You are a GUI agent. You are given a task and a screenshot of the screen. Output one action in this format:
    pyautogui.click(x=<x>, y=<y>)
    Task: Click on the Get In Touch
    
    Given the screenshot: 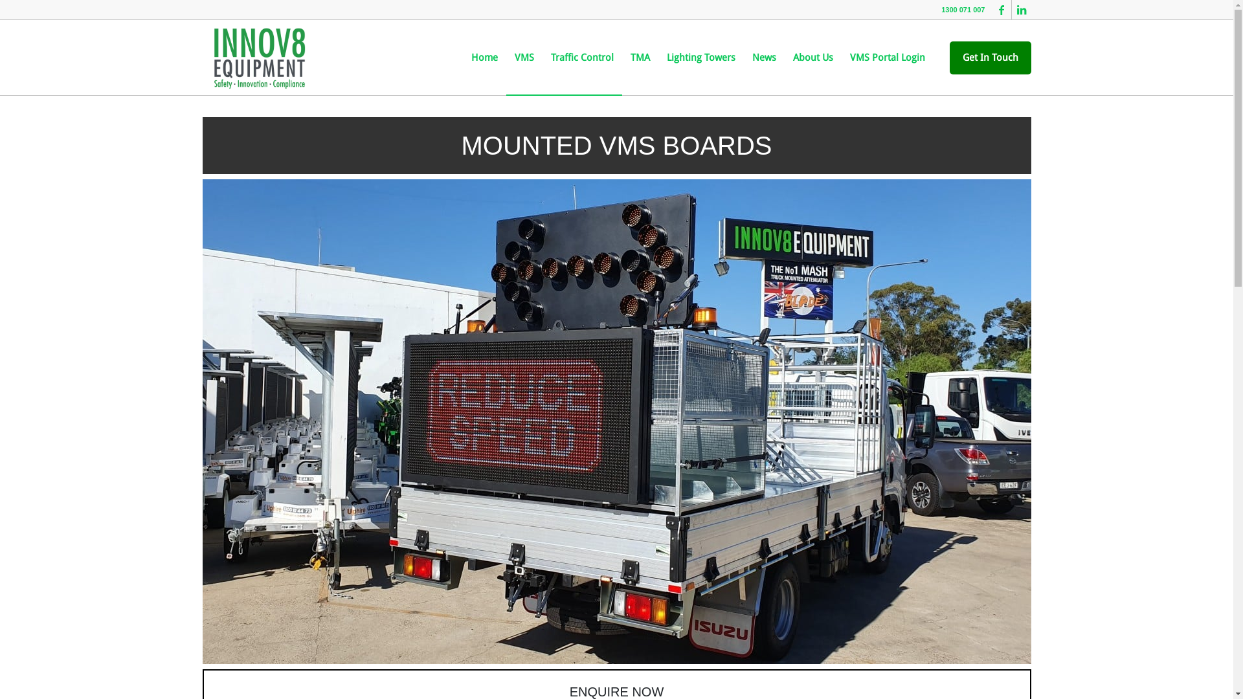 What is the action you would take?
    pyautogui.click(x=990, y=58)
    